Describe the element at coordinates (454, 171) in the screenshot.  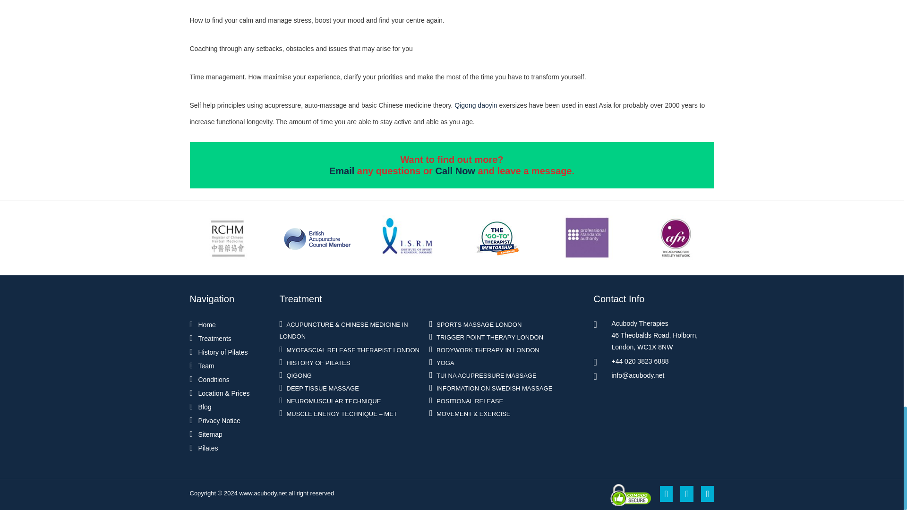
I see `Call Now` at that location.